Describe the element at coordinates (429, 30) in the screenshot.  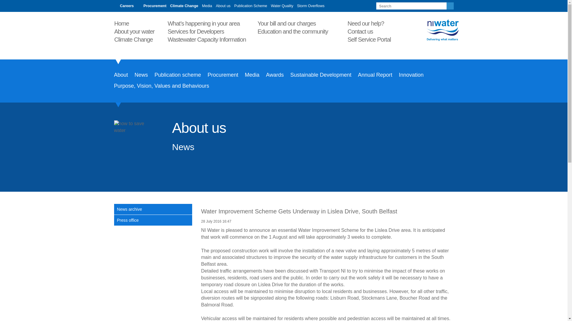
I see `go to homepage` at that location.